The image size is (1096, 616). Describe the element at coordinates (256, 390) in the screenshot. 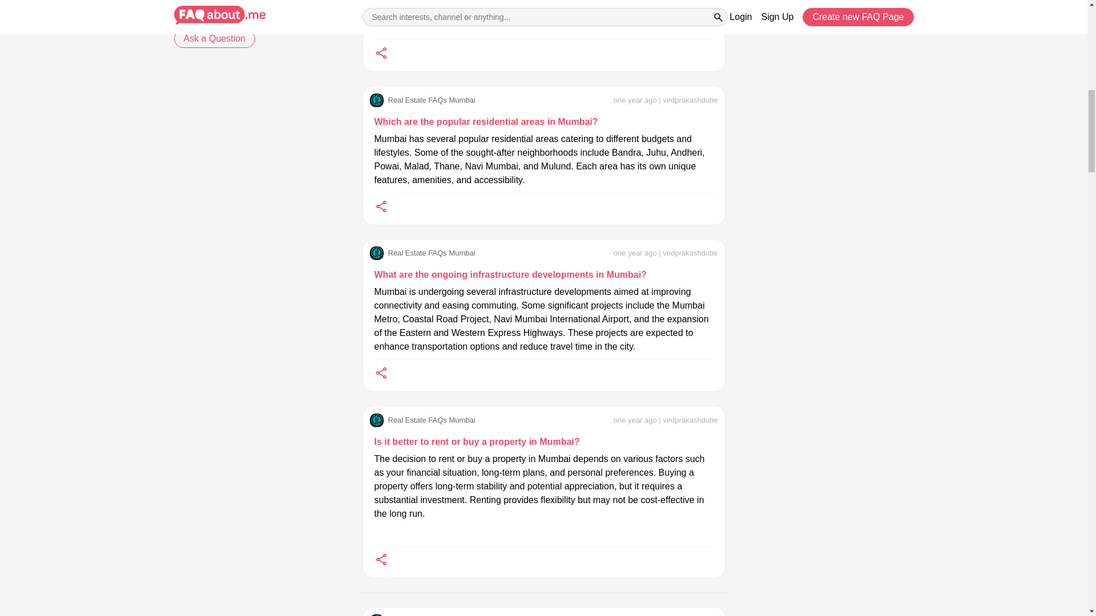

I see `What are the three important factors of real estate?` at that location.